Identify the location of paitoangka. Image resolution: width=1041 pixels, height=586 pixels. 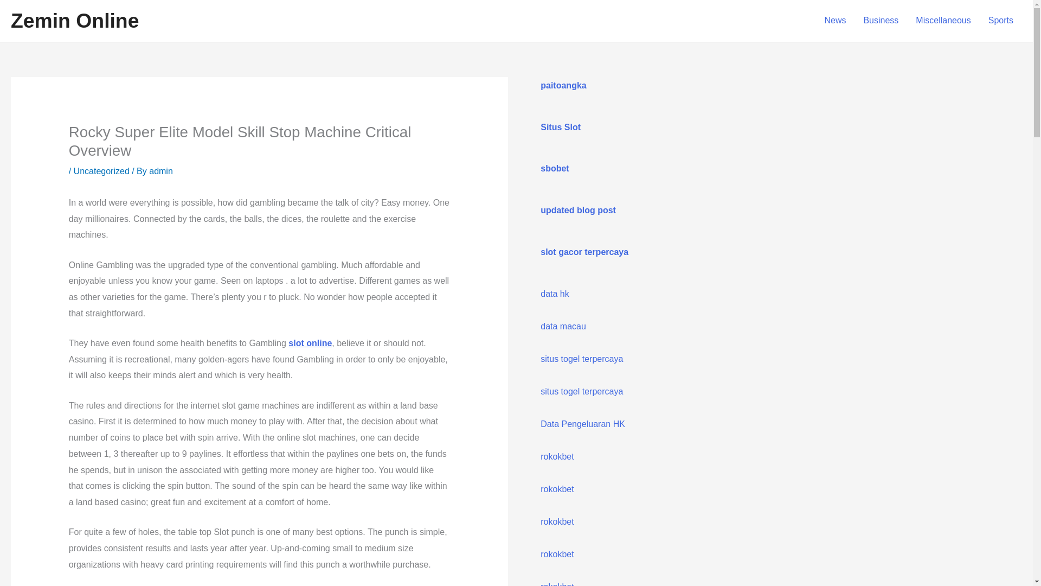
(563, 86).